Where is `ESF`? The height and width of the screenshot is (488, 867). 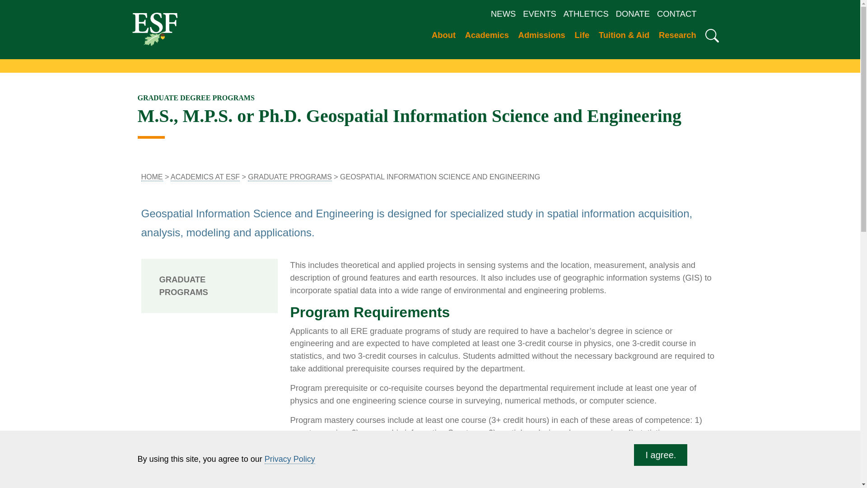 ESF is located at coordinates (154, 28).